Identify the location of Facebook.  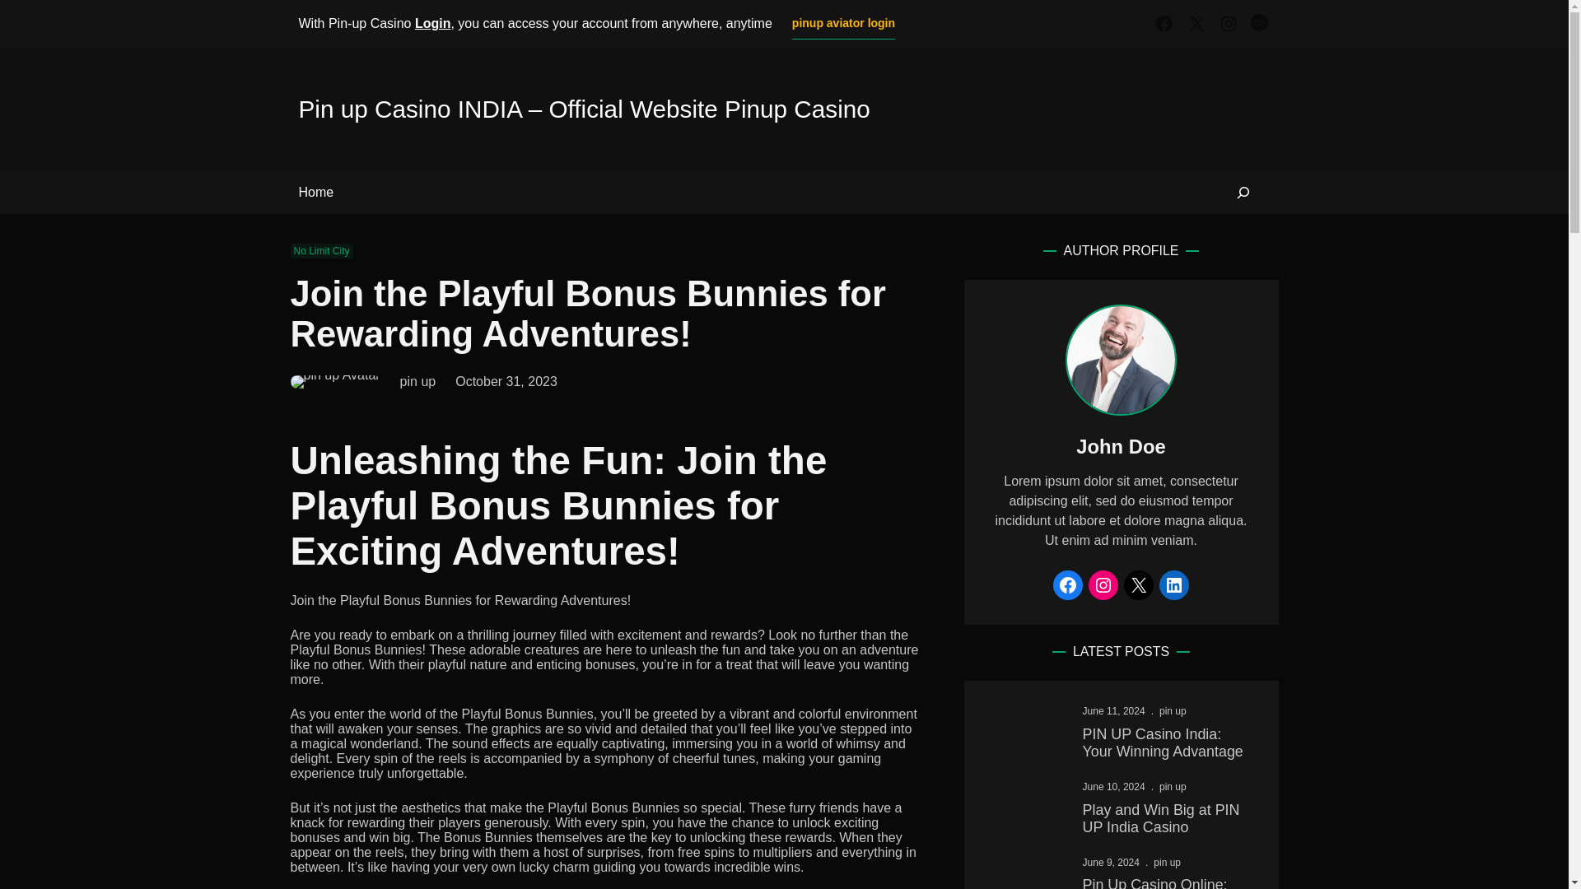
(1164, 24).